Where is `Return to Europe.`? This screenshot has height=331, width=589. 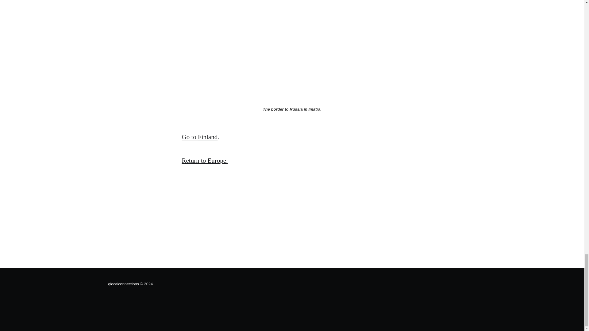
Return to Europe. is located at coordinates (204, 160).